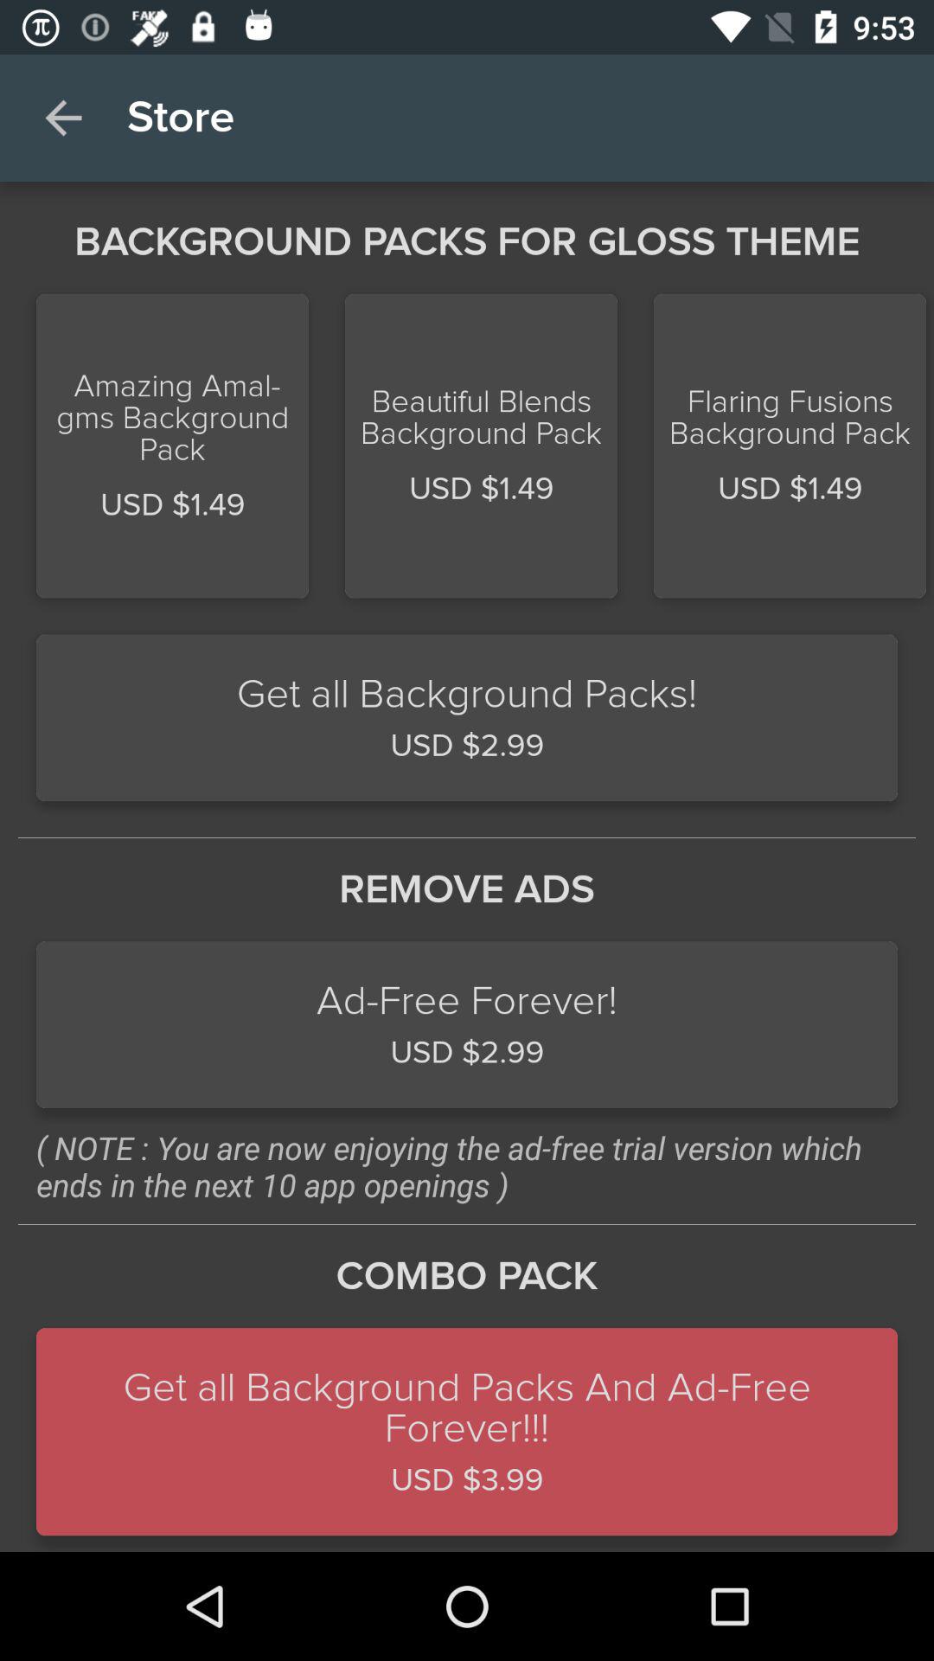  What do you see at coordinates (63, 118) in the screenshot?
I see `turn off the item to the left of store icon` at bounding box center [63, 118].